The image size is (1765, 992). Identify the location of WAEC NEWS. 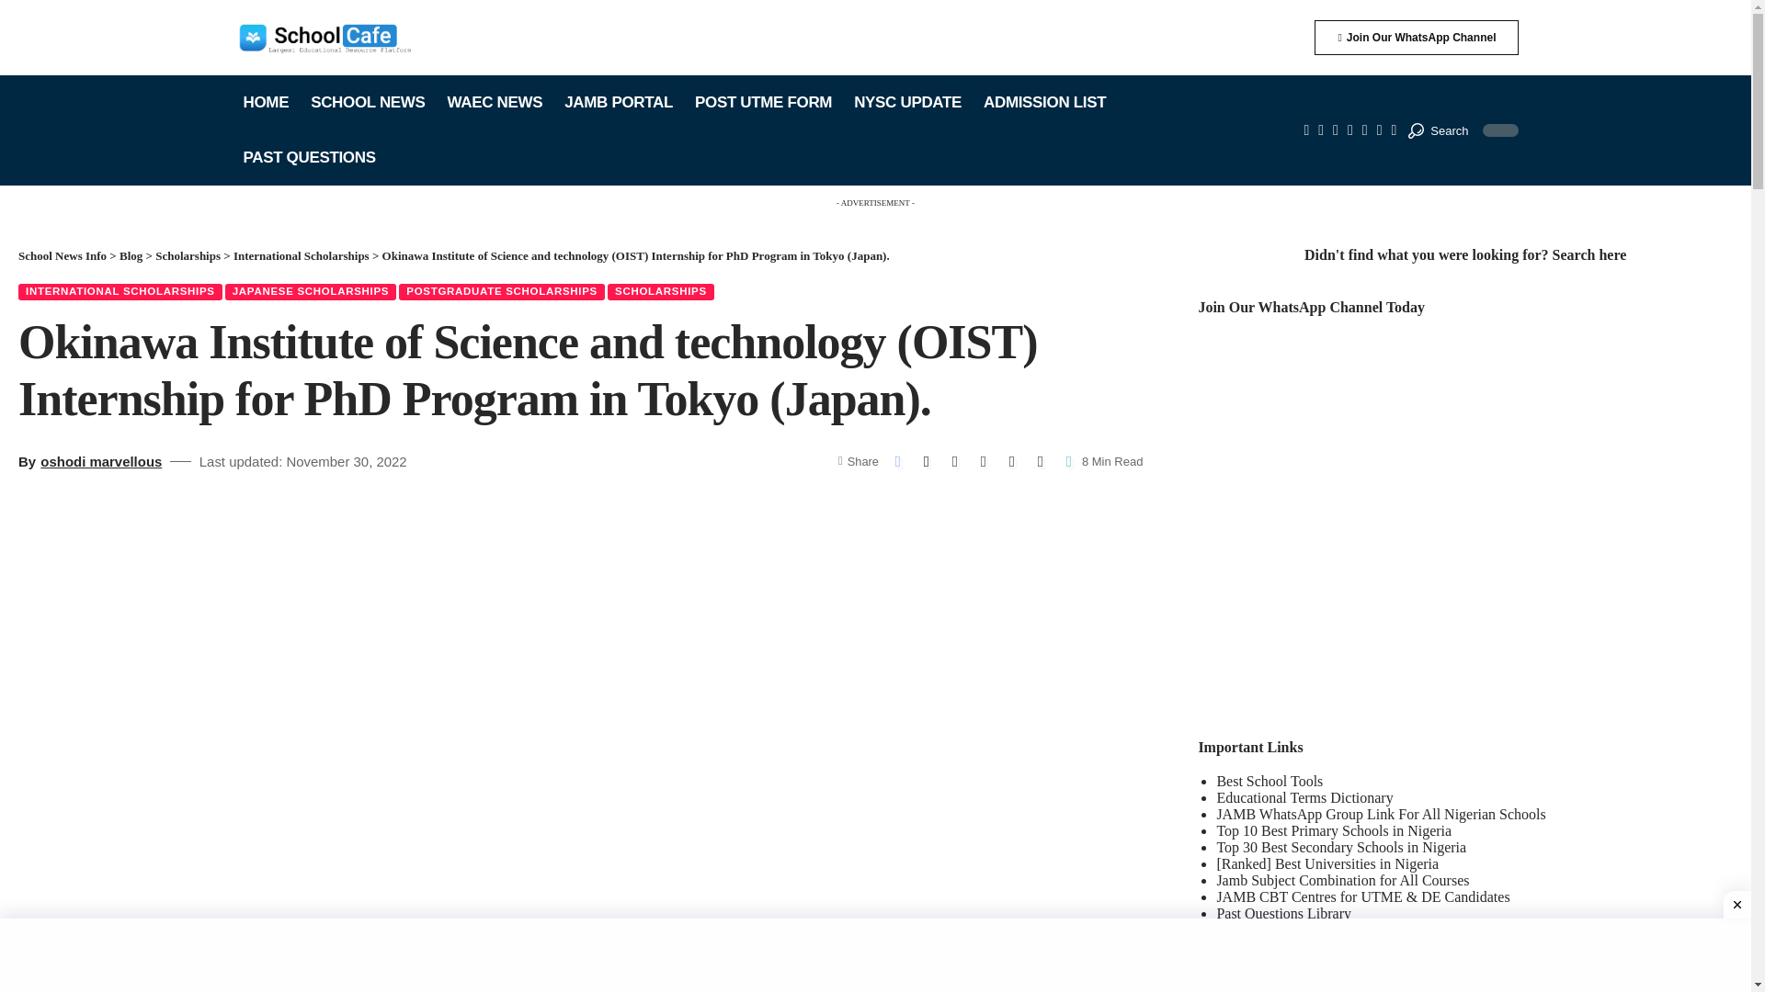
(495, 103).